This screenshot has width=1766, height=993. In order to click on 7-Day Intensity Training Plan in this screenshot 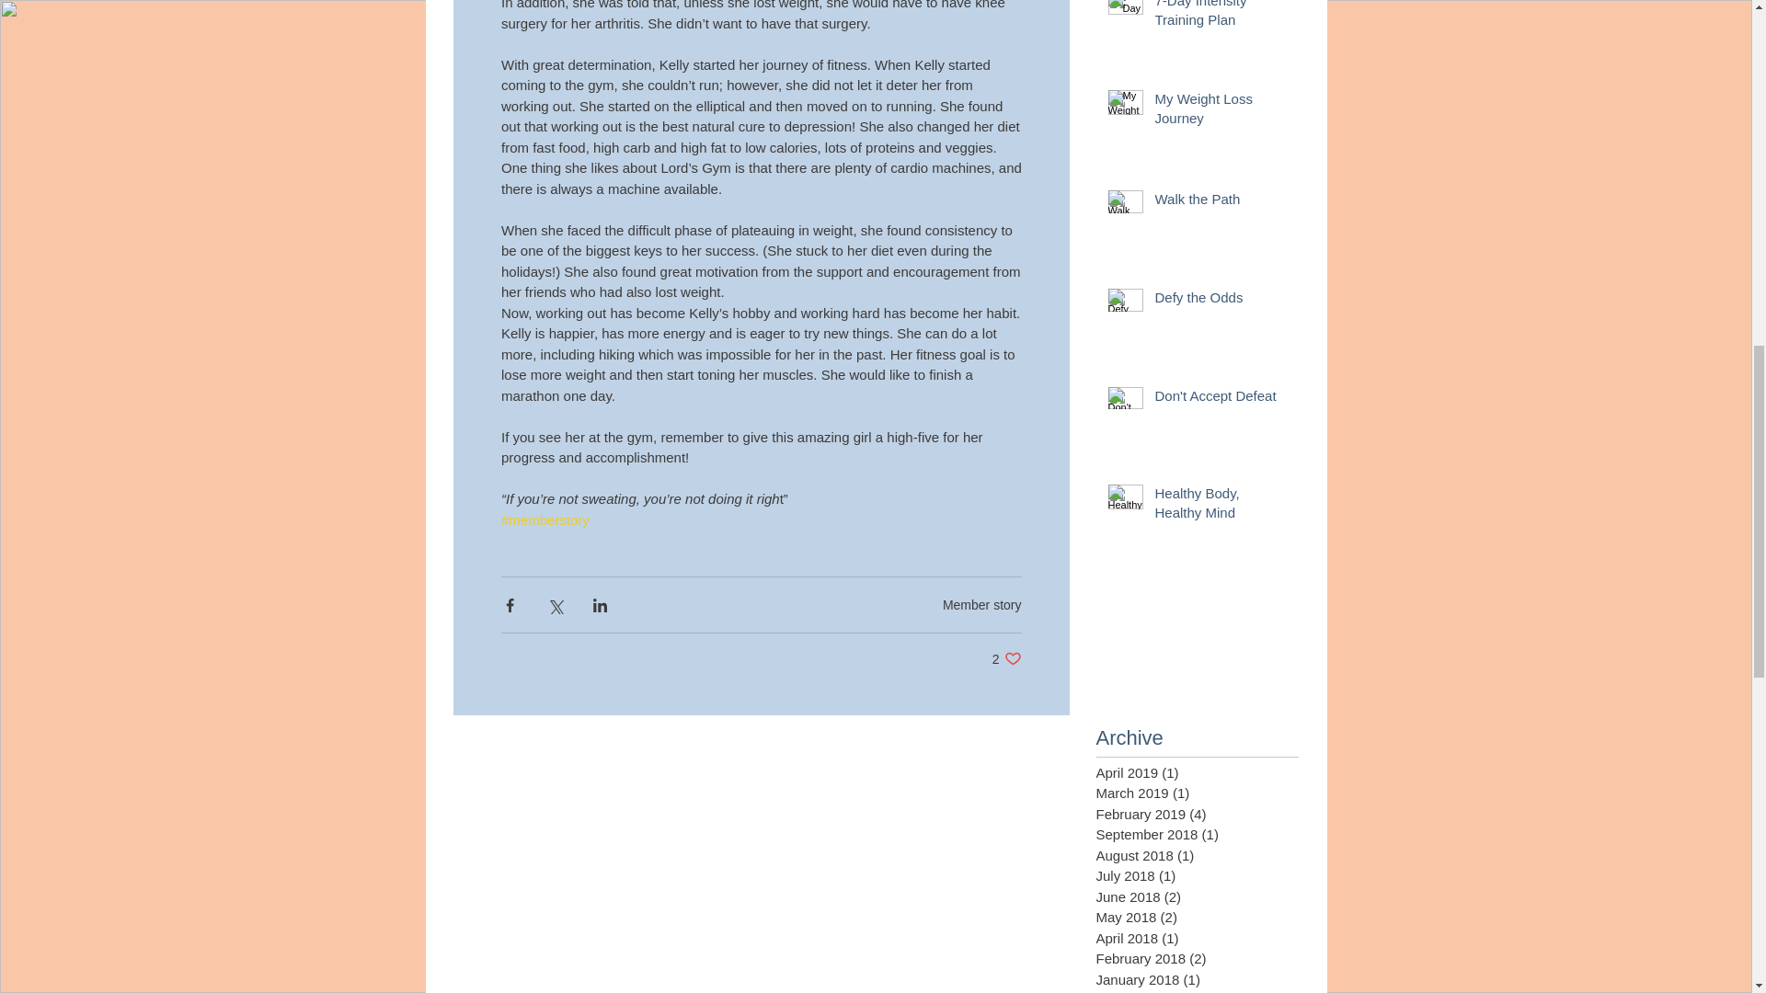, I will do `click(1221, 18)`.